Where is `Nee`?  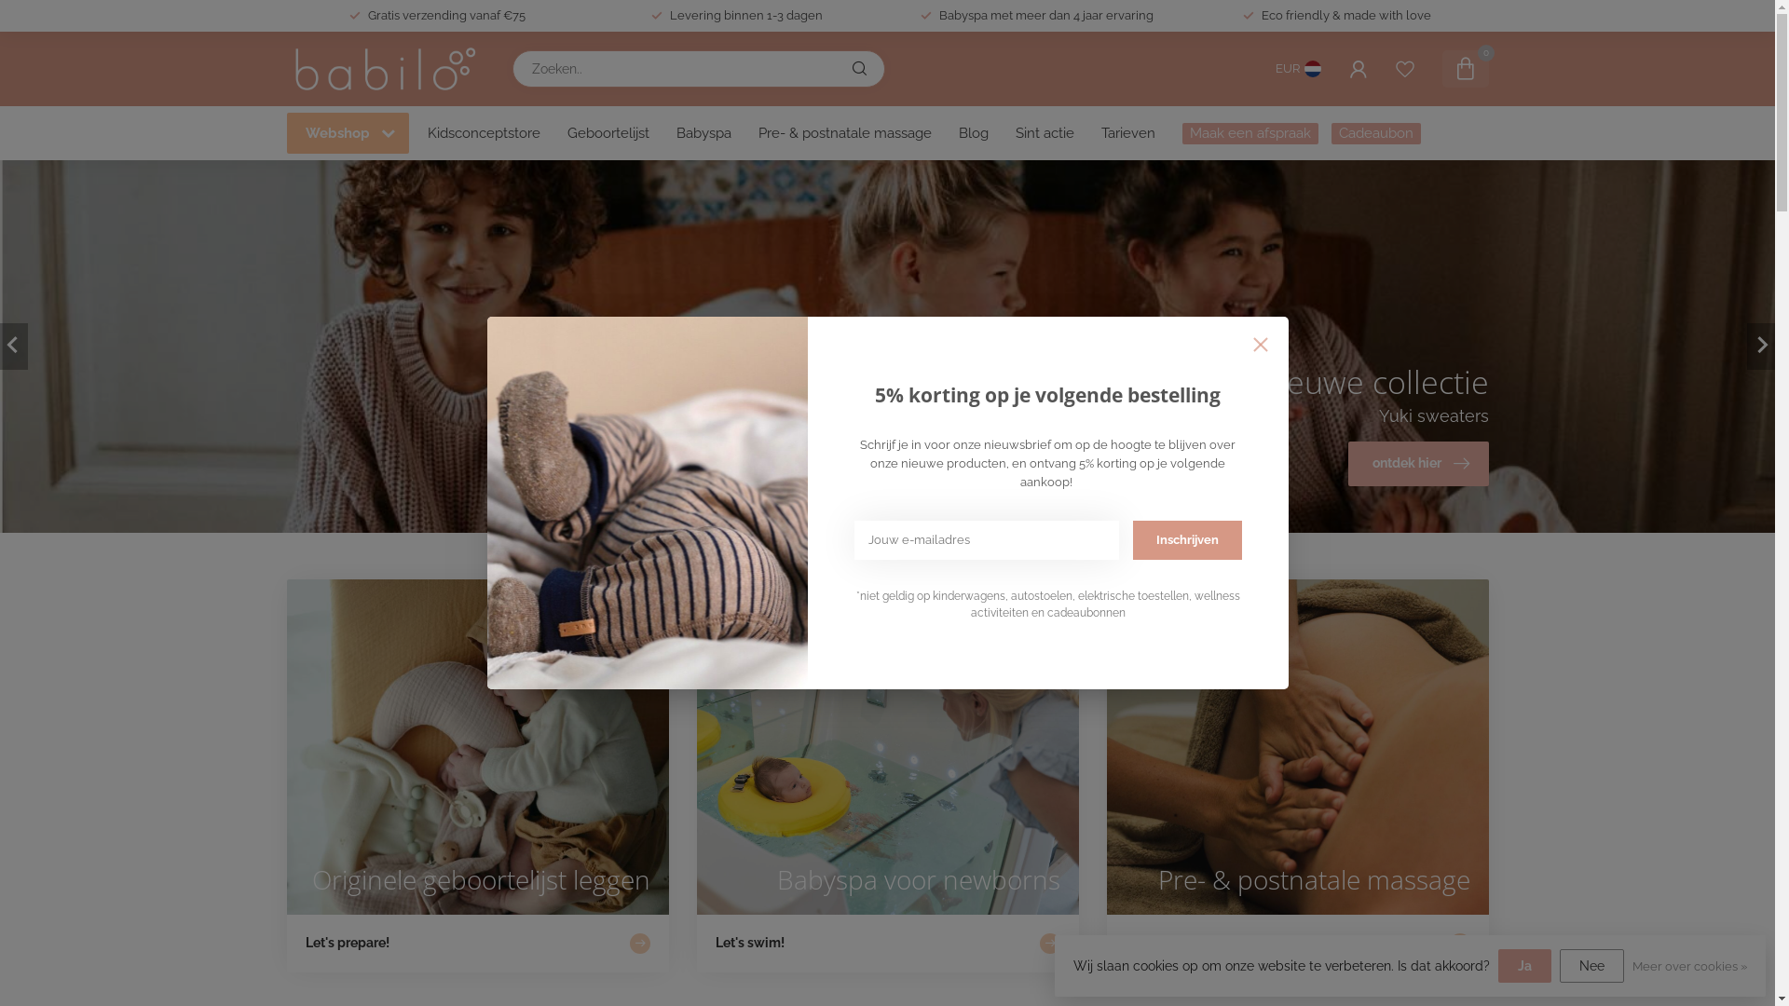
Nee is located at coordinates (1591, 966).